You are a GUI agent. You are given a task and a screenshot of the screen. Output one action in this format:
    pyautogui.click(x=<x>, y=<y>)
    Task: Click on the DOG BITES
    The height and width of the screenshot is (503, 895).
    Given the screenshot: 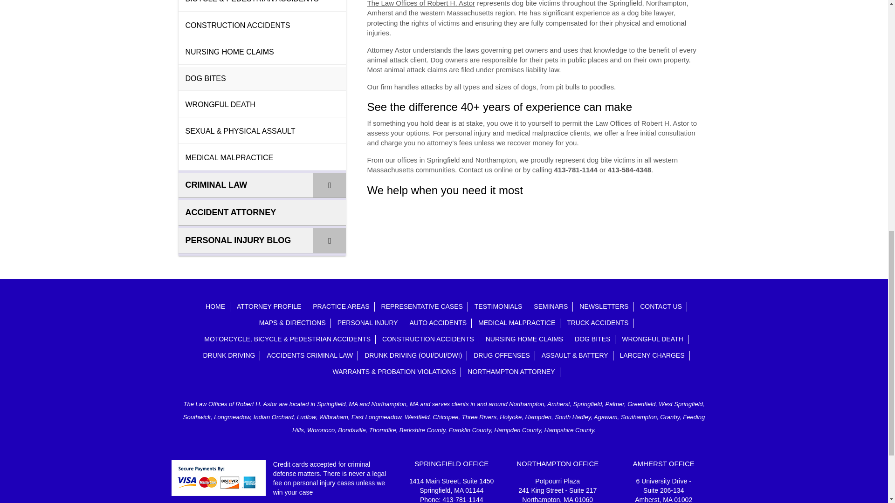 What is the action you would take?
    pyautogui.click(x=262, y=79)
    